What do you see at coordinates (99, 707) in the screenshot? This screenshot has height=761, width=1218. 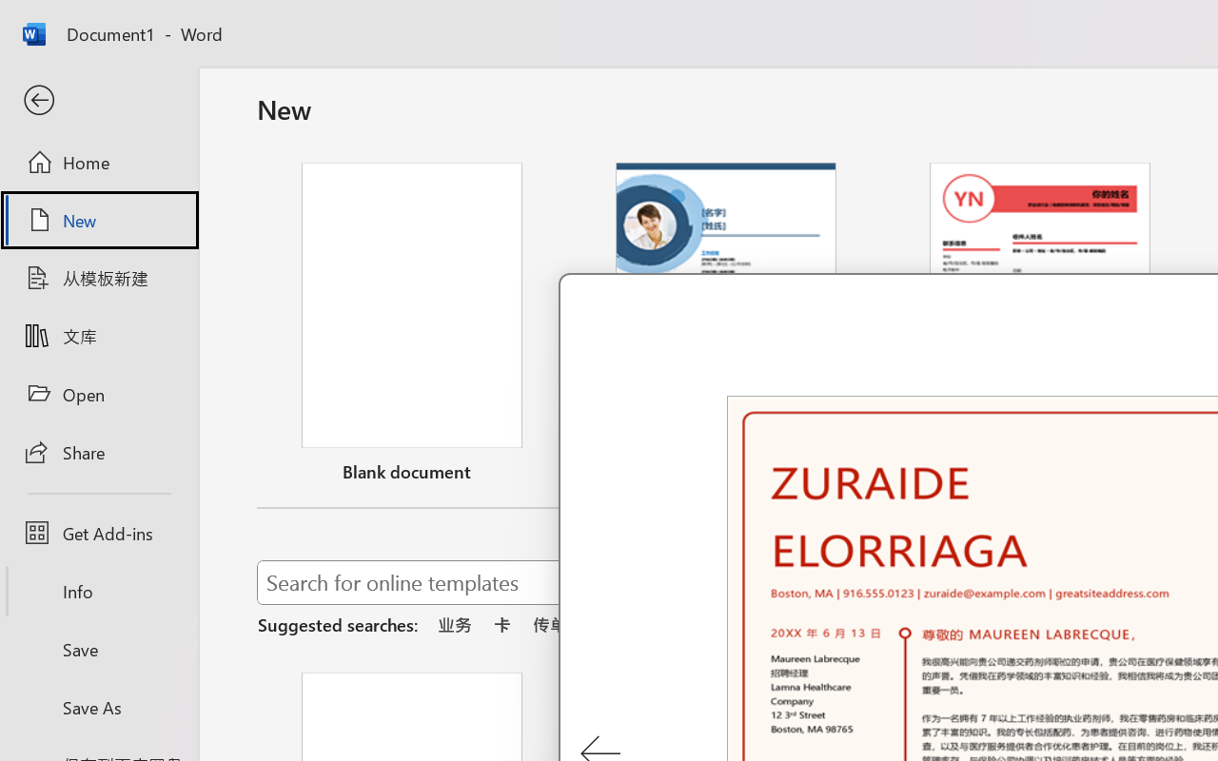 I see `Save As` at bounding box center [99, 707].